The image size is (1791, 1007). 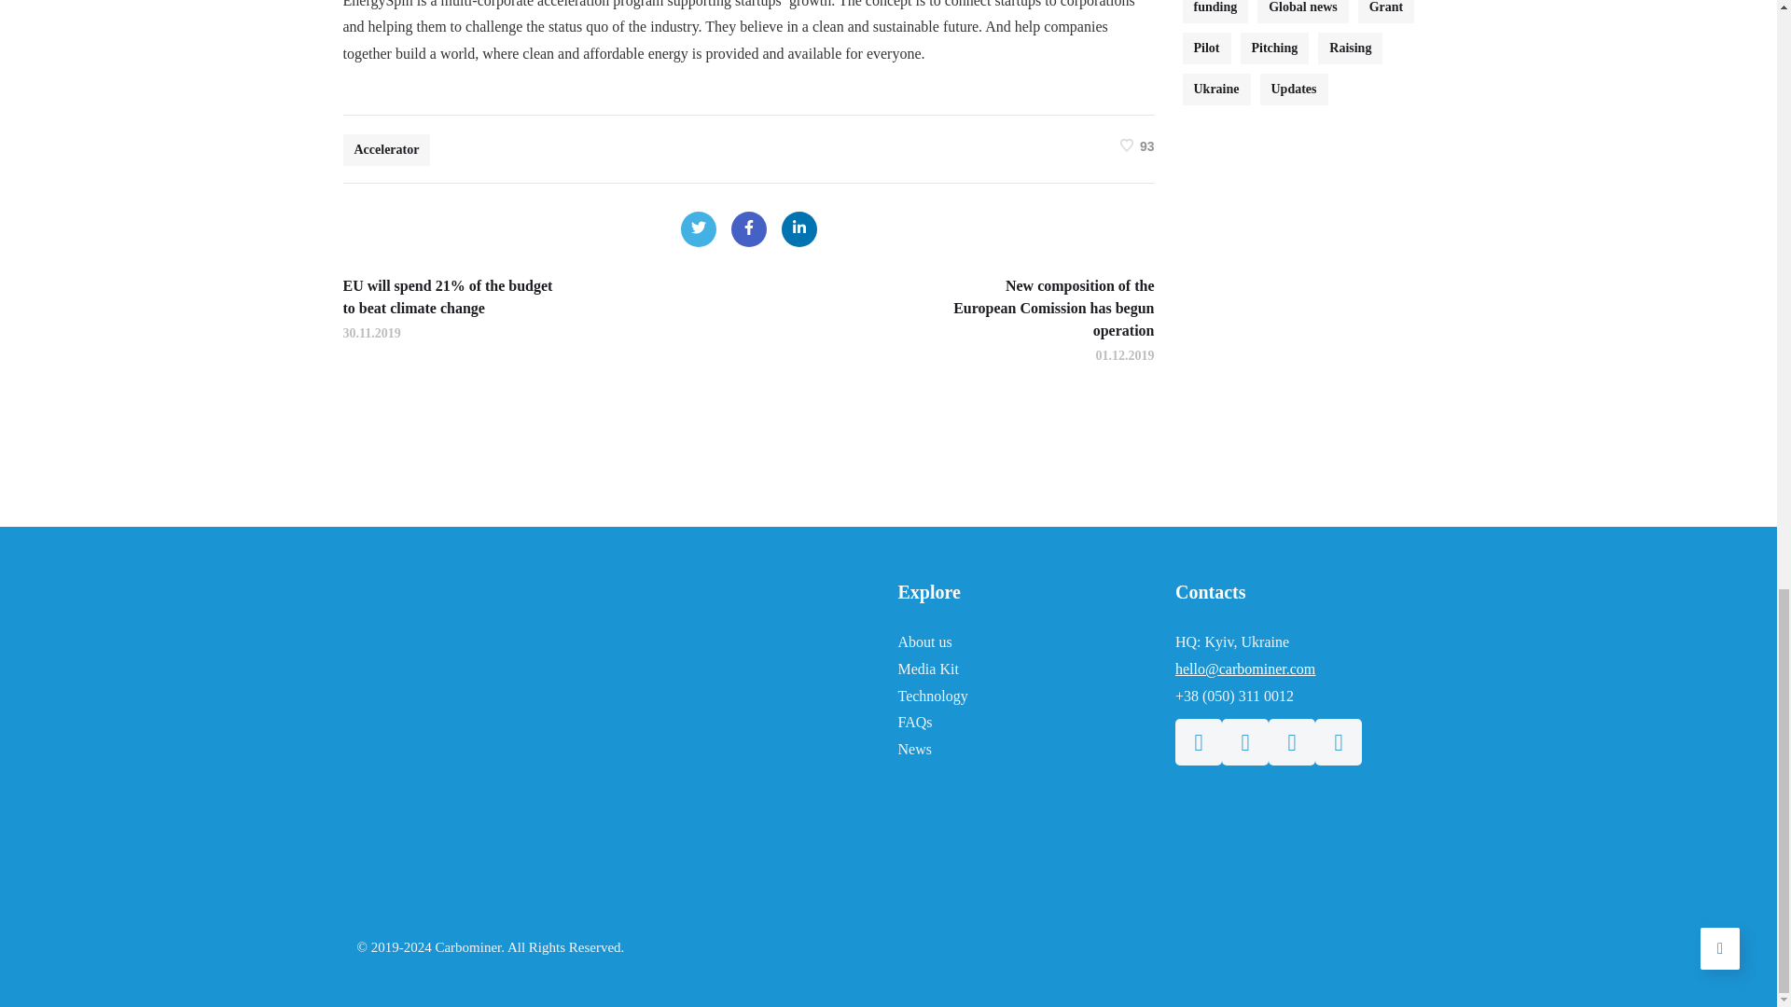 What do you see at coordinates (1138, 145) in the screenshot?
I see `Like` at bounding box center [1138, 145].